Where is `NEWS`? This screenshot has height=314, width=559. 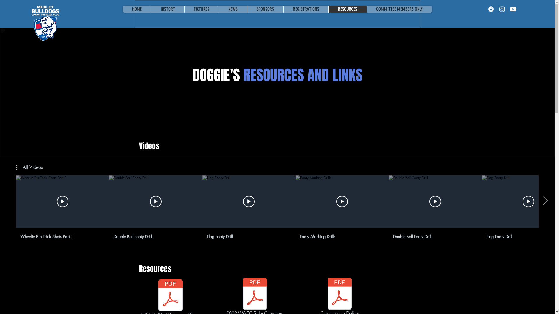
NEWS is located at coordinates (232, 9).